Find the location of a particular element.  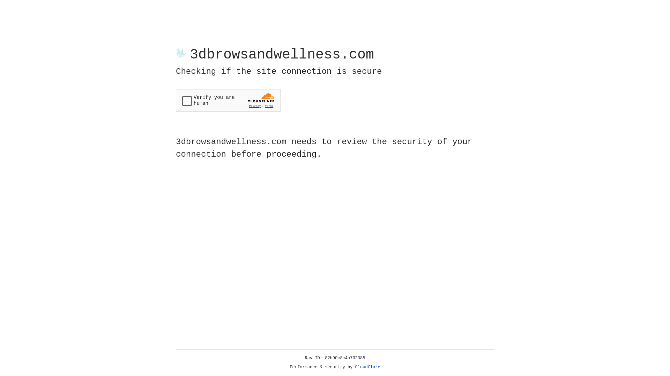

Cloudflare is located at coordinates (368, 367).